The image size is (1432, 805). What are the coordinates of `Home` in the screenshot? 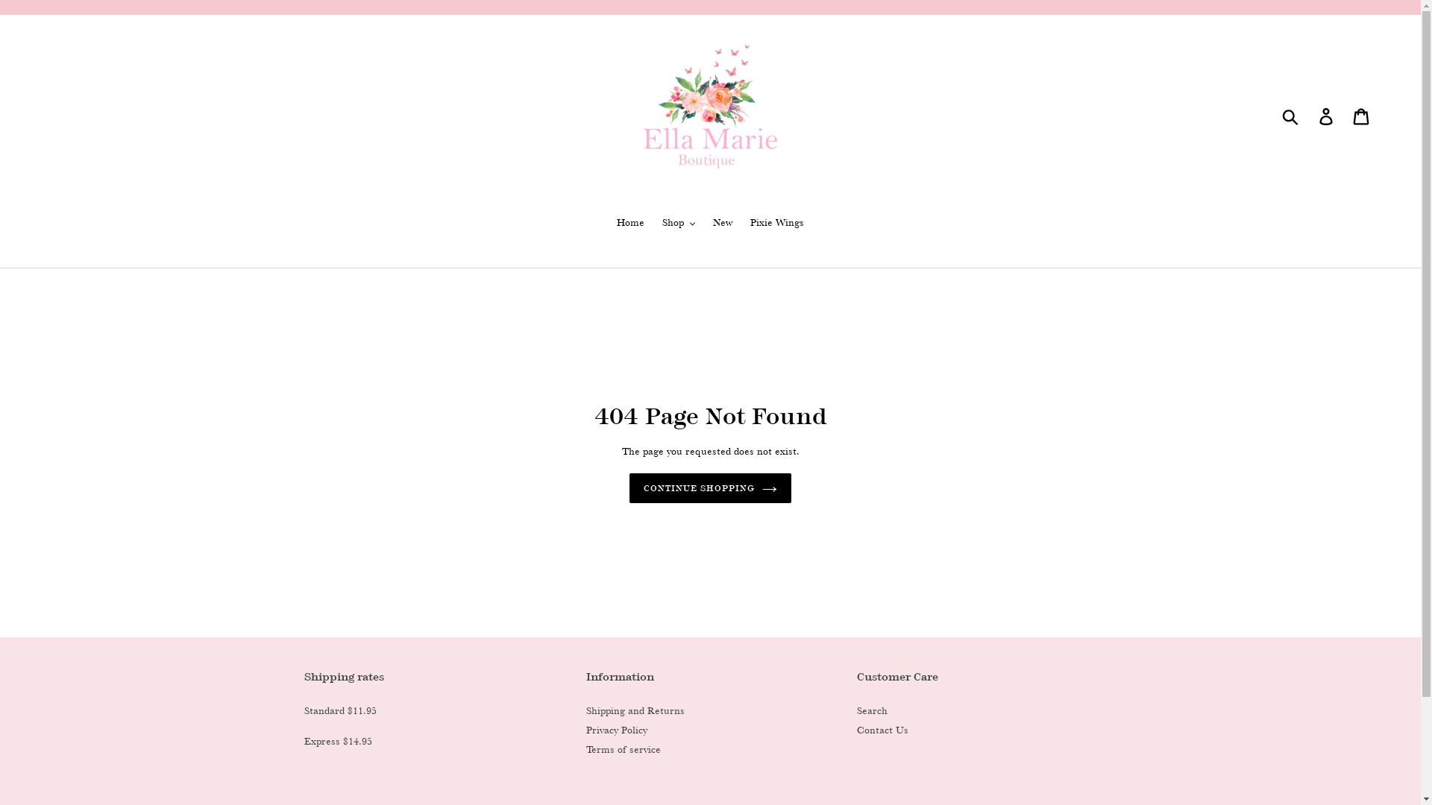 It's located at (631, 224).